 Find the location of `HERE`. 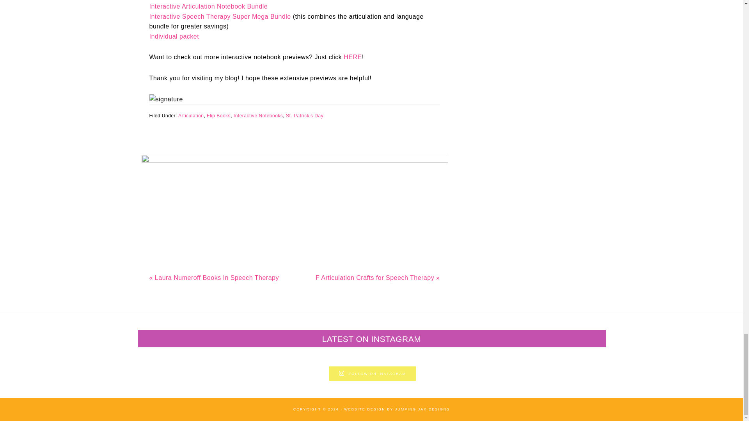

HERE is located at coordinates (353, 57).